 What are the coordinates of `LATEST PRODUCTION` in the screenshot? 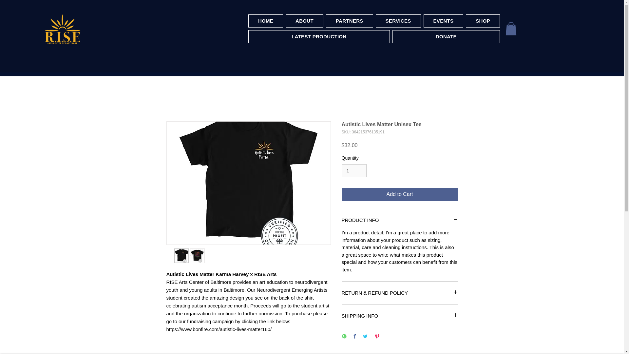 It's located at (319, 36).